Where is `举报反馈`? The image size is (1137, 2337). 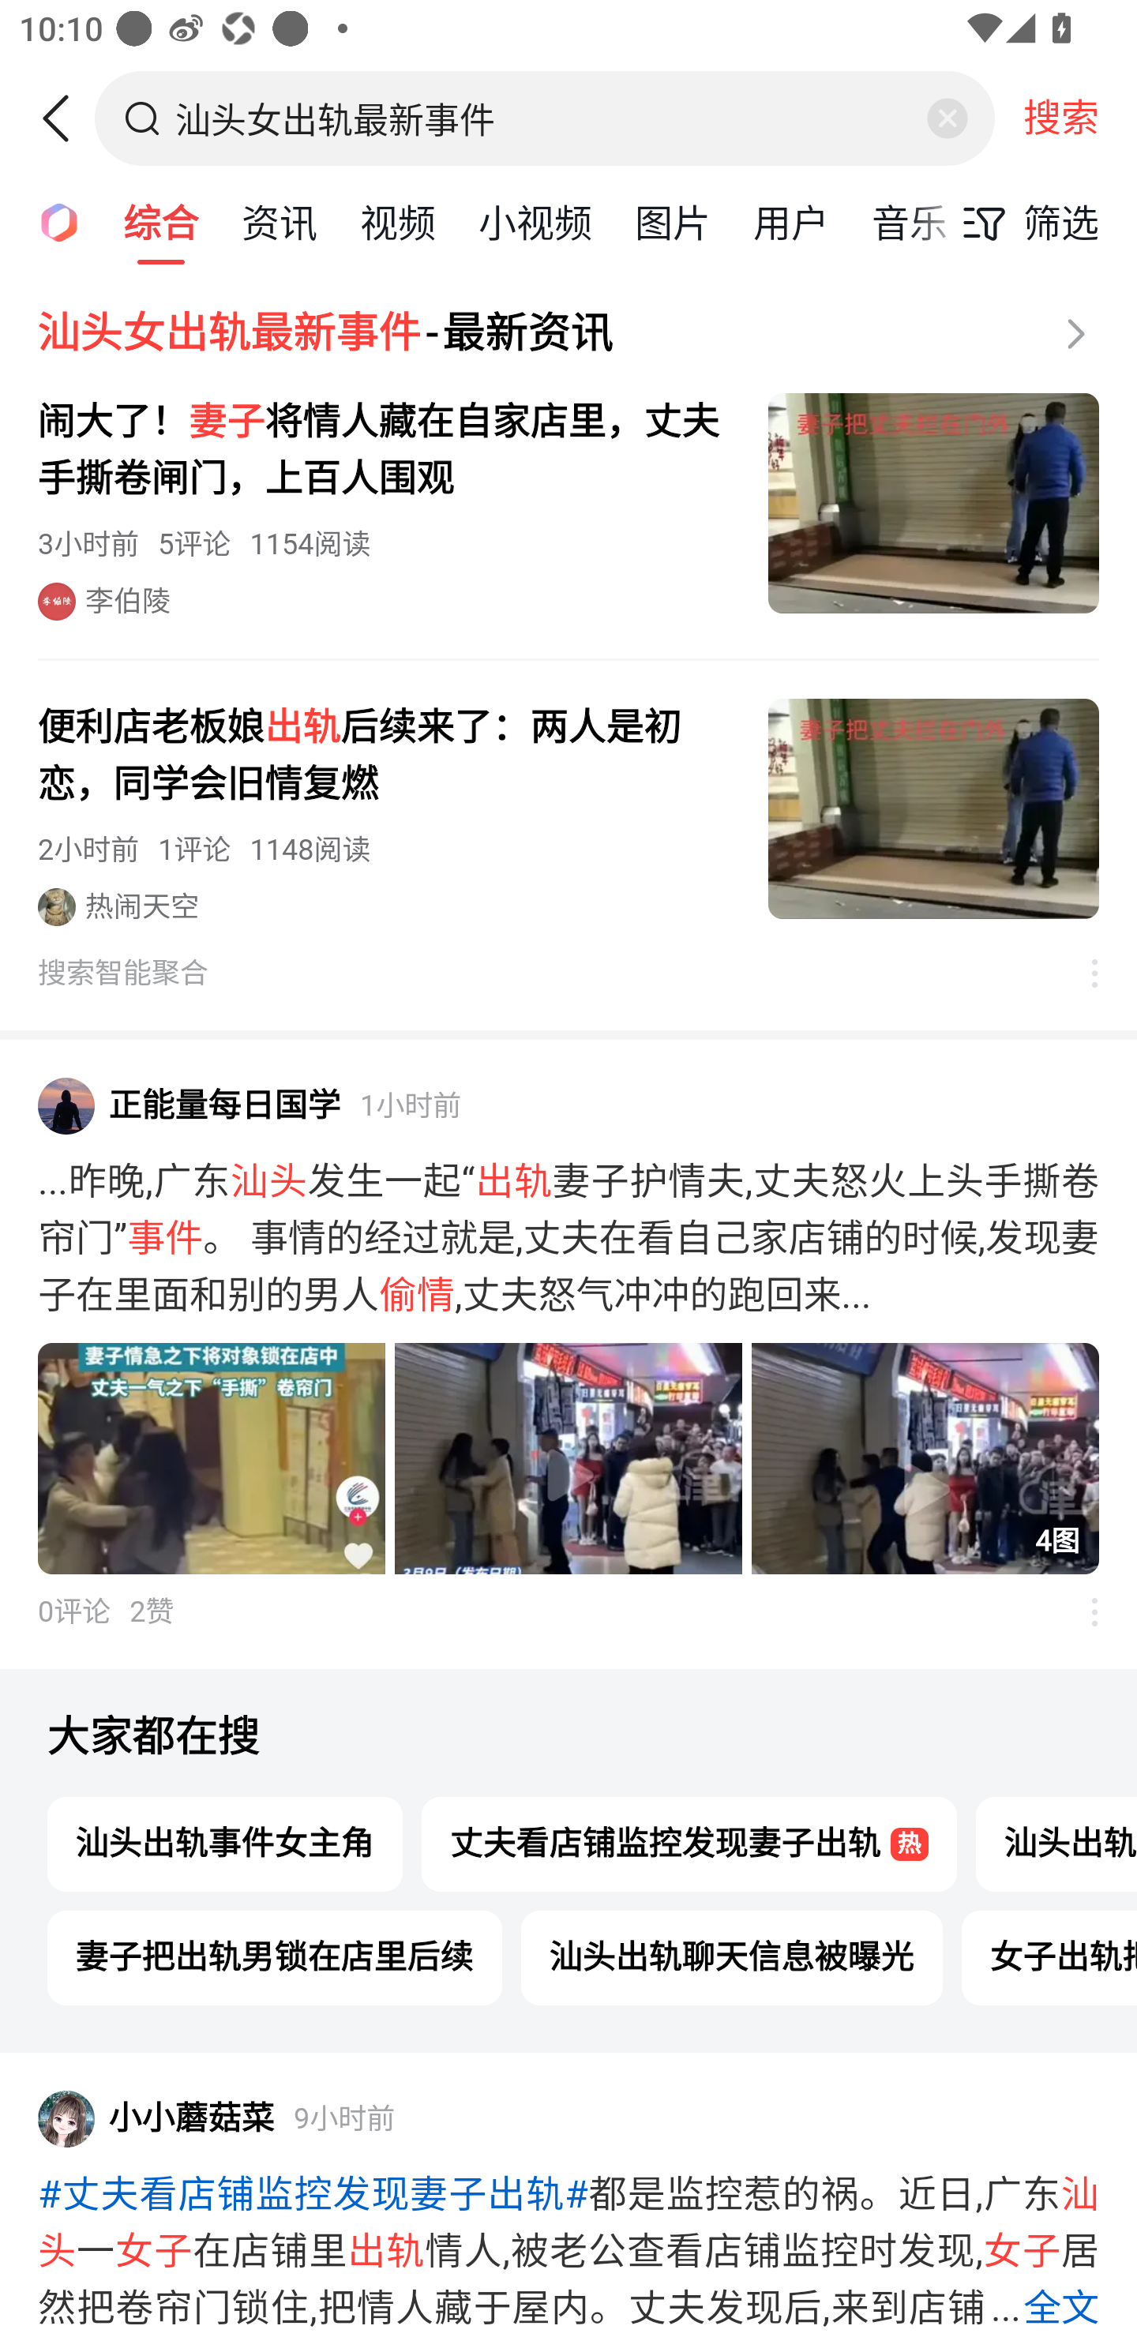
举报反馈 is located at coordinates (1080, 1611).